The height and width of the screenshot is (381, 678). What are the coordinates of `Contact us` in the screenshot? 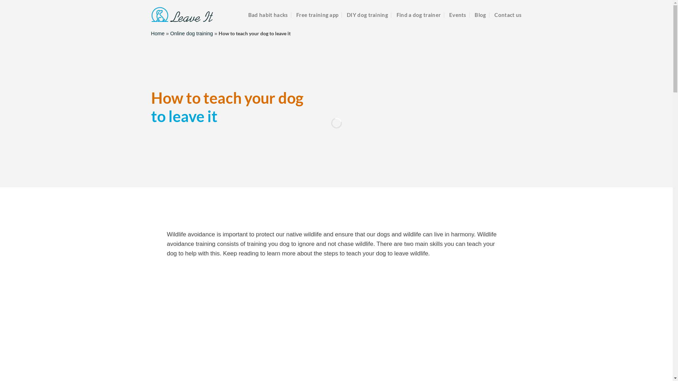 It's located at (508, 15).